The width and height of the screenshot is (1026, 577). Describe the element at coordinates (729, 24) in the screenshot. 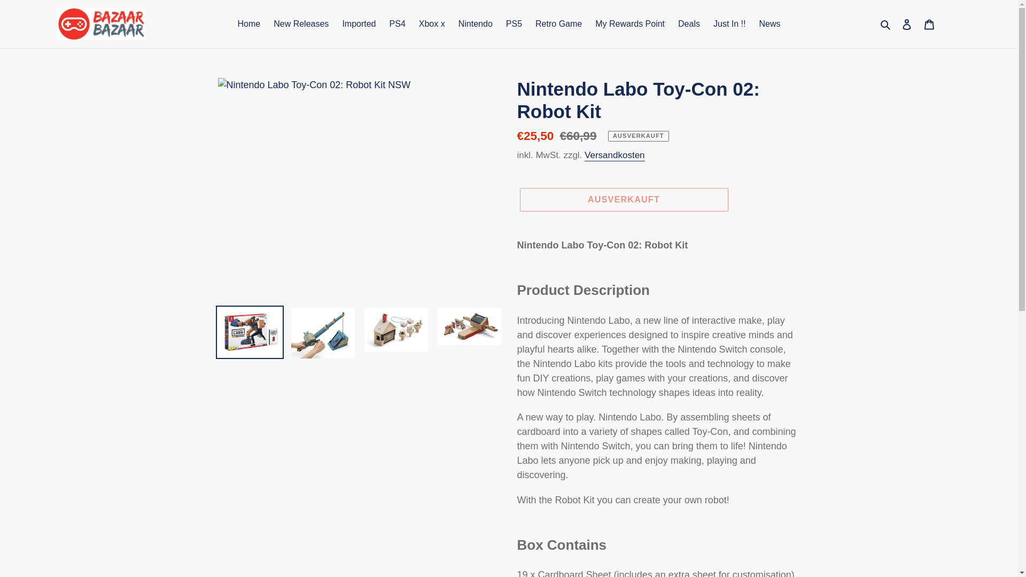

I see `Just In !!` at that location.